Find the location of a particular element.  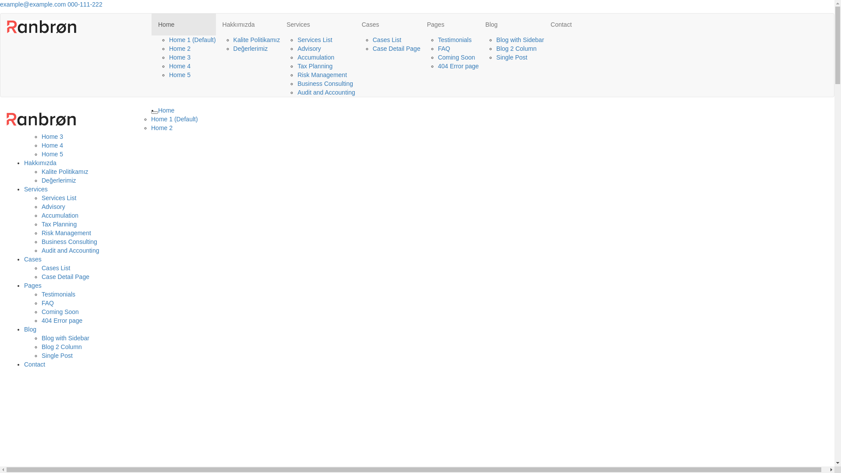

Home 5 is located at coordinates (180, 75).